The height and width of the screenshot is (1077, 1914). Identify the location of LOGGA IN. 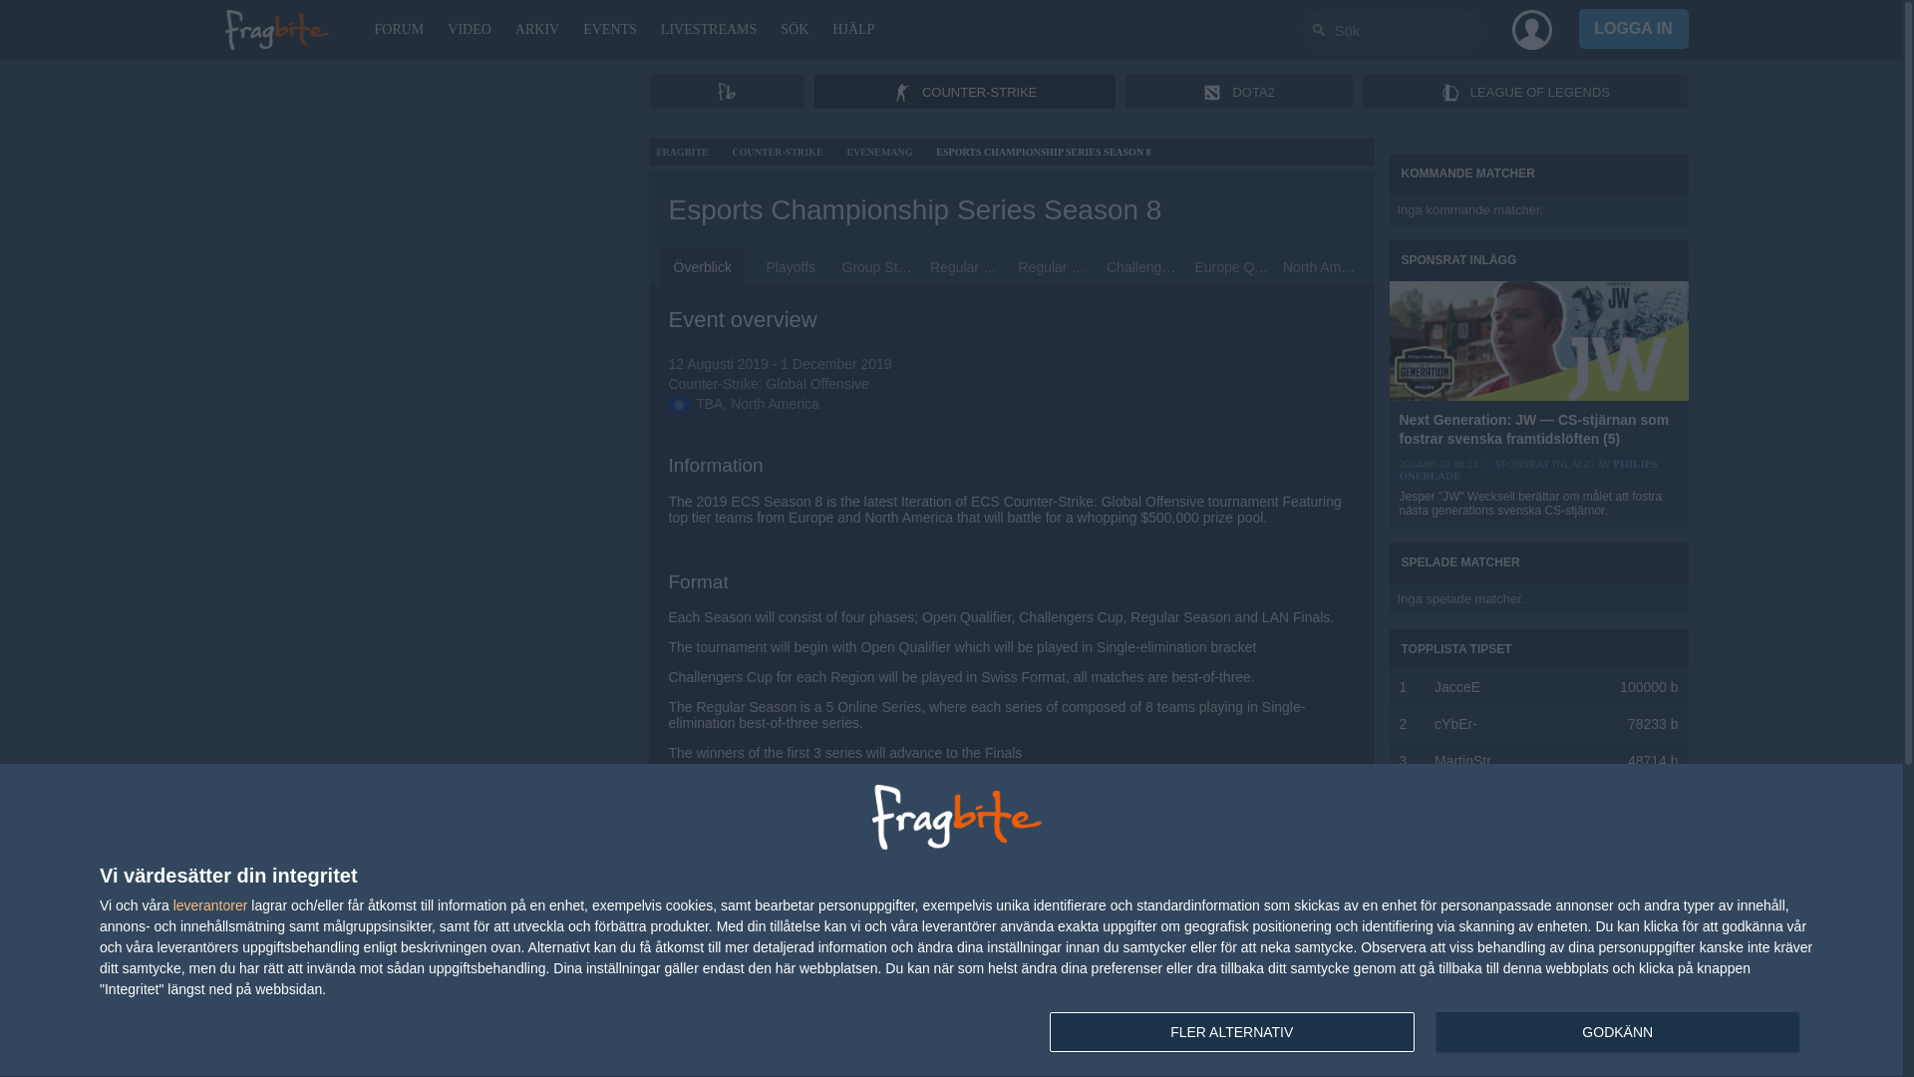
(1633, 28).